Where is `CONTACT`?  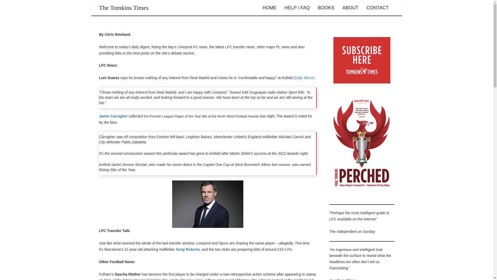 CONTACT is located at coordinates (377, 8).